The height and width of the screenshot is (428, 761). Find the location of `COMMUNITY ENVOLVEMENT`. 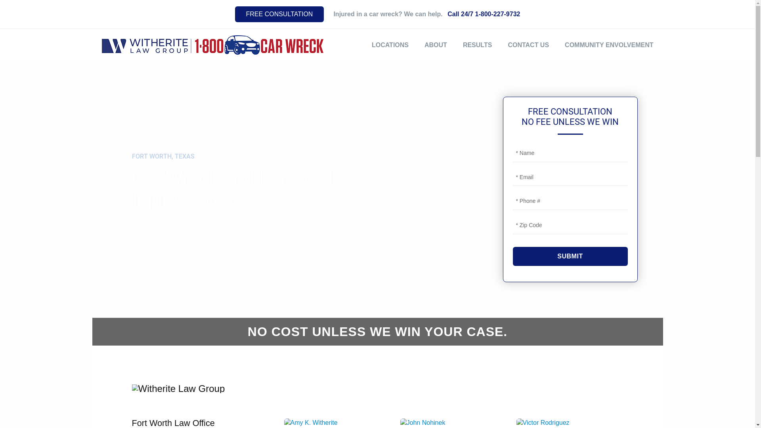

COMMUNITY ENVOLVEMENT is located at coordinates (609, 45).